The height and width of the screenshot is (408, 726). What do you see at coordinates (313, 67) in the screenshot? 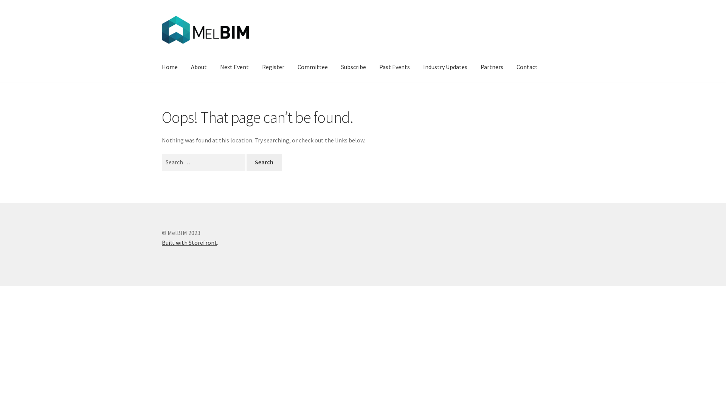
I see `Committee` at bounding box center [313, 67].